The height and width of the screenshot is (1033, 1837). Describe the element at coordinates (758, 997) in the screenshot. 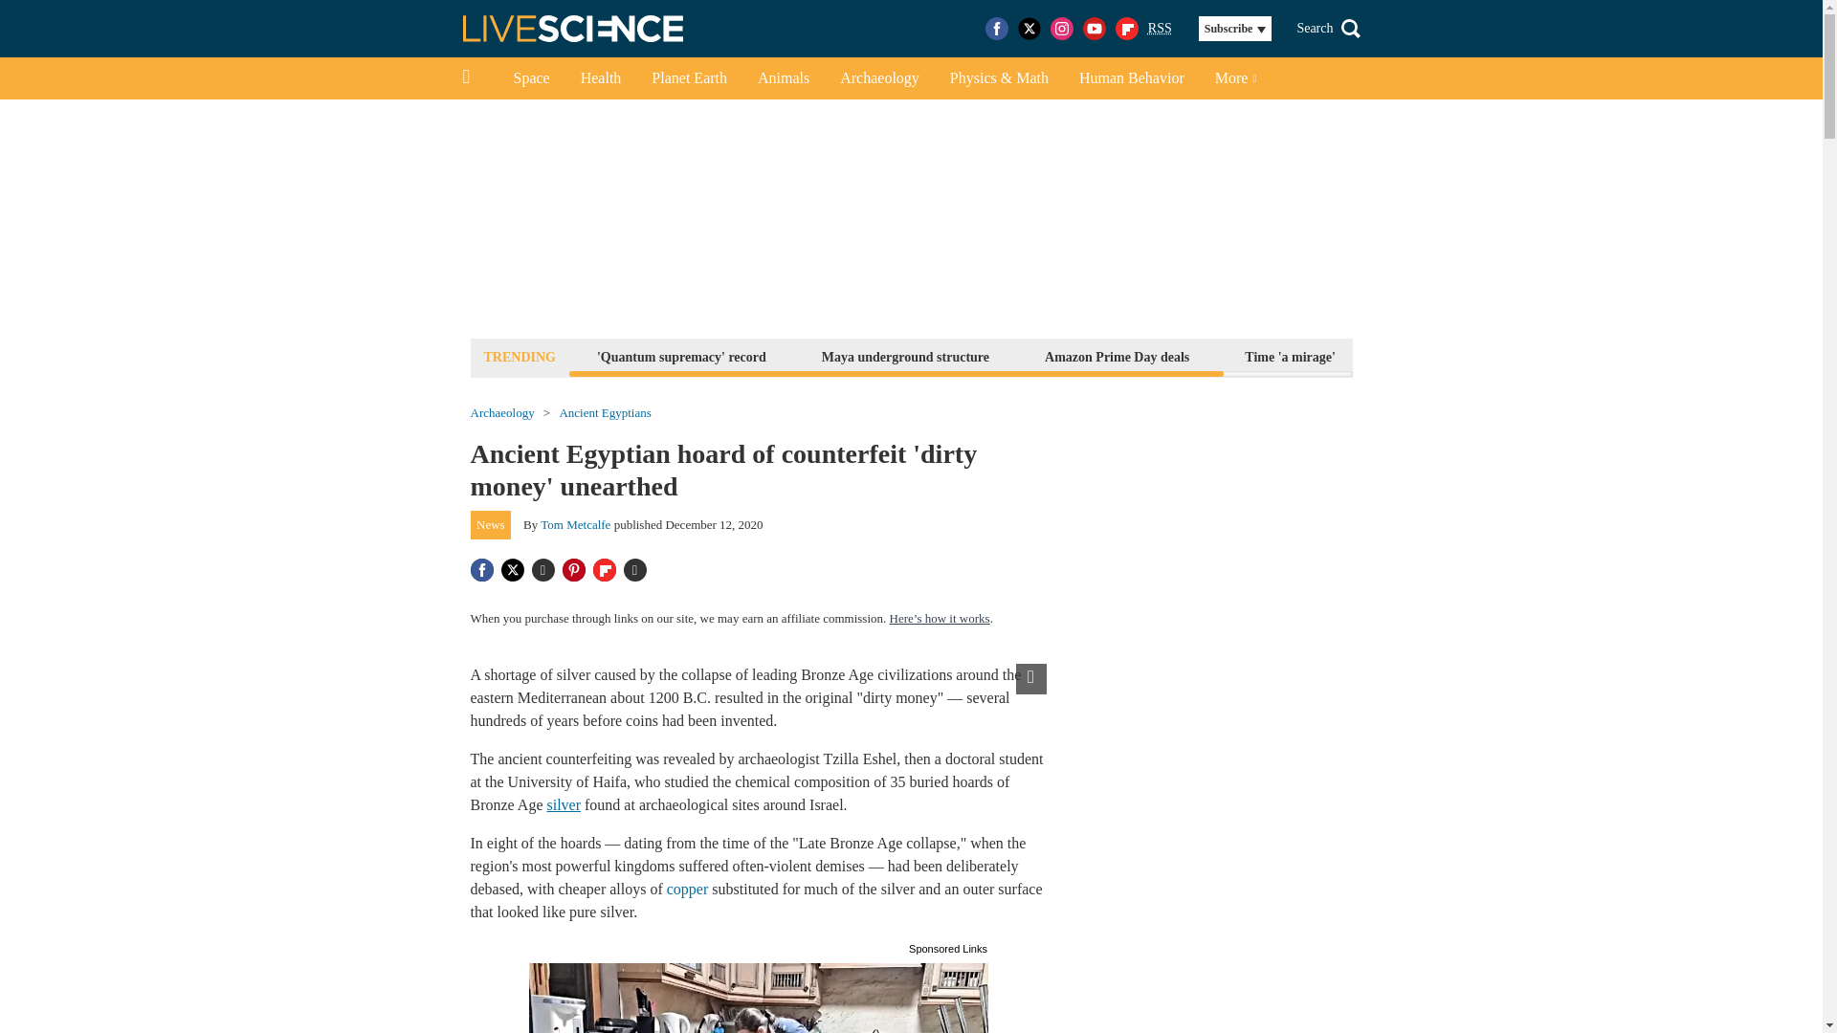

I see `Man Hides Webcam and Catches Housekeeper Doing...` at that location.